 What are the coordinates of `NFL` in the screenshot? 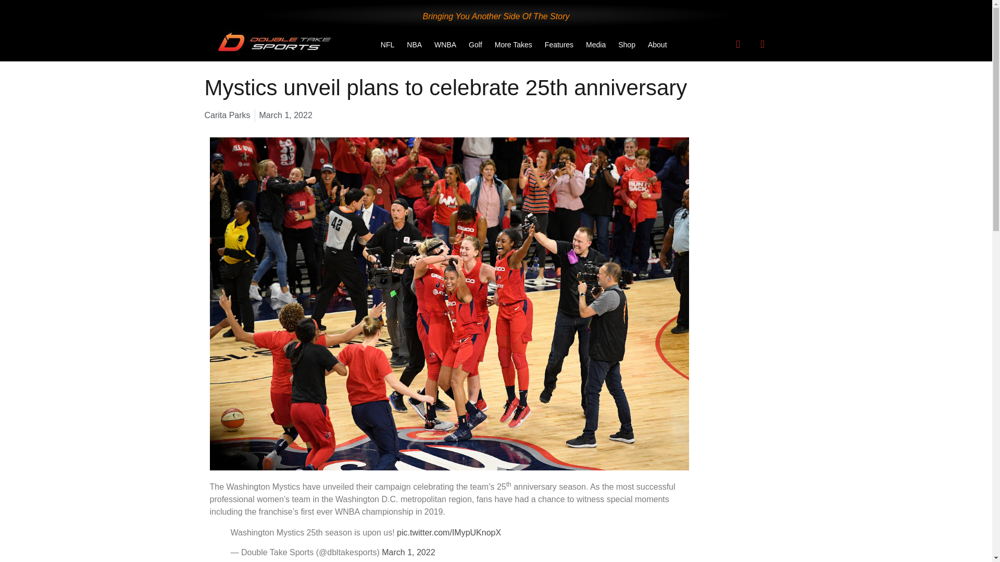 It's located at (387, 45).